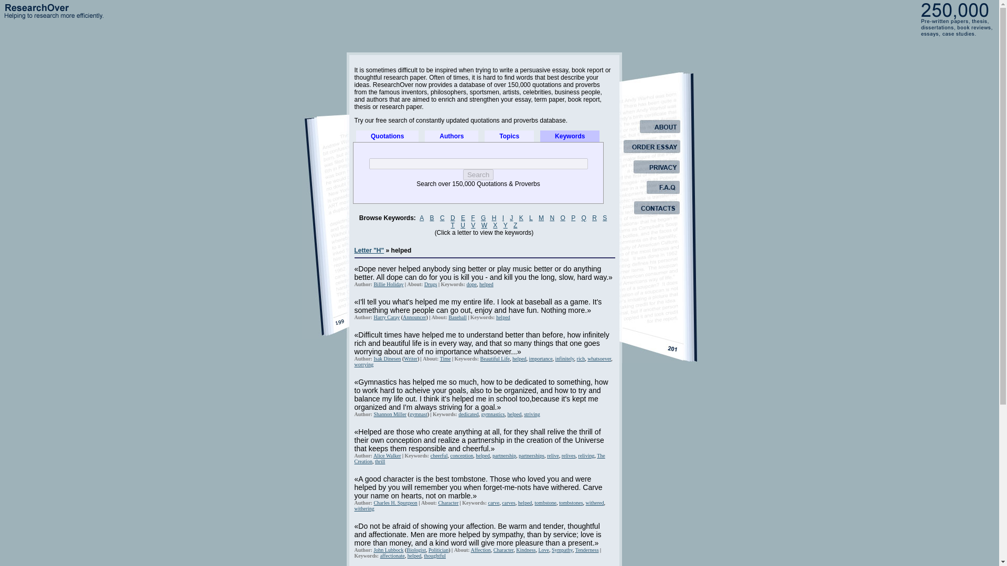 This screenshot has height=566, width=1007. I want to click on Quotations, so click(387, 136).